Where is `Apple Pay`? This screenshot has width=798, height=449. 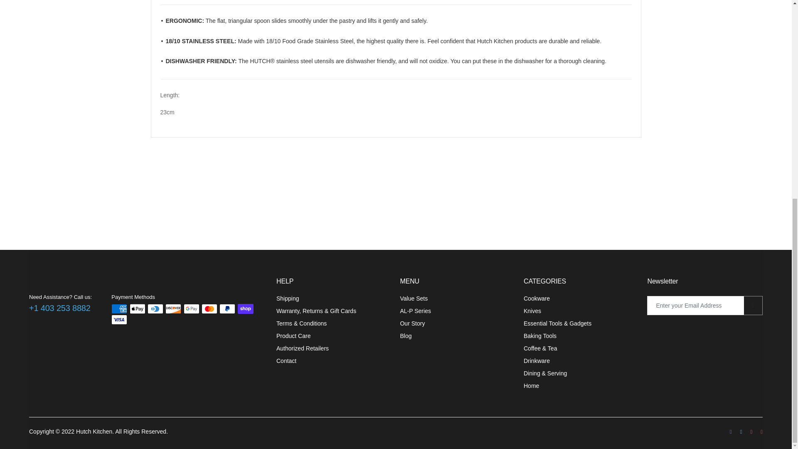
Apple Pay is located at coordinates (137, 308).